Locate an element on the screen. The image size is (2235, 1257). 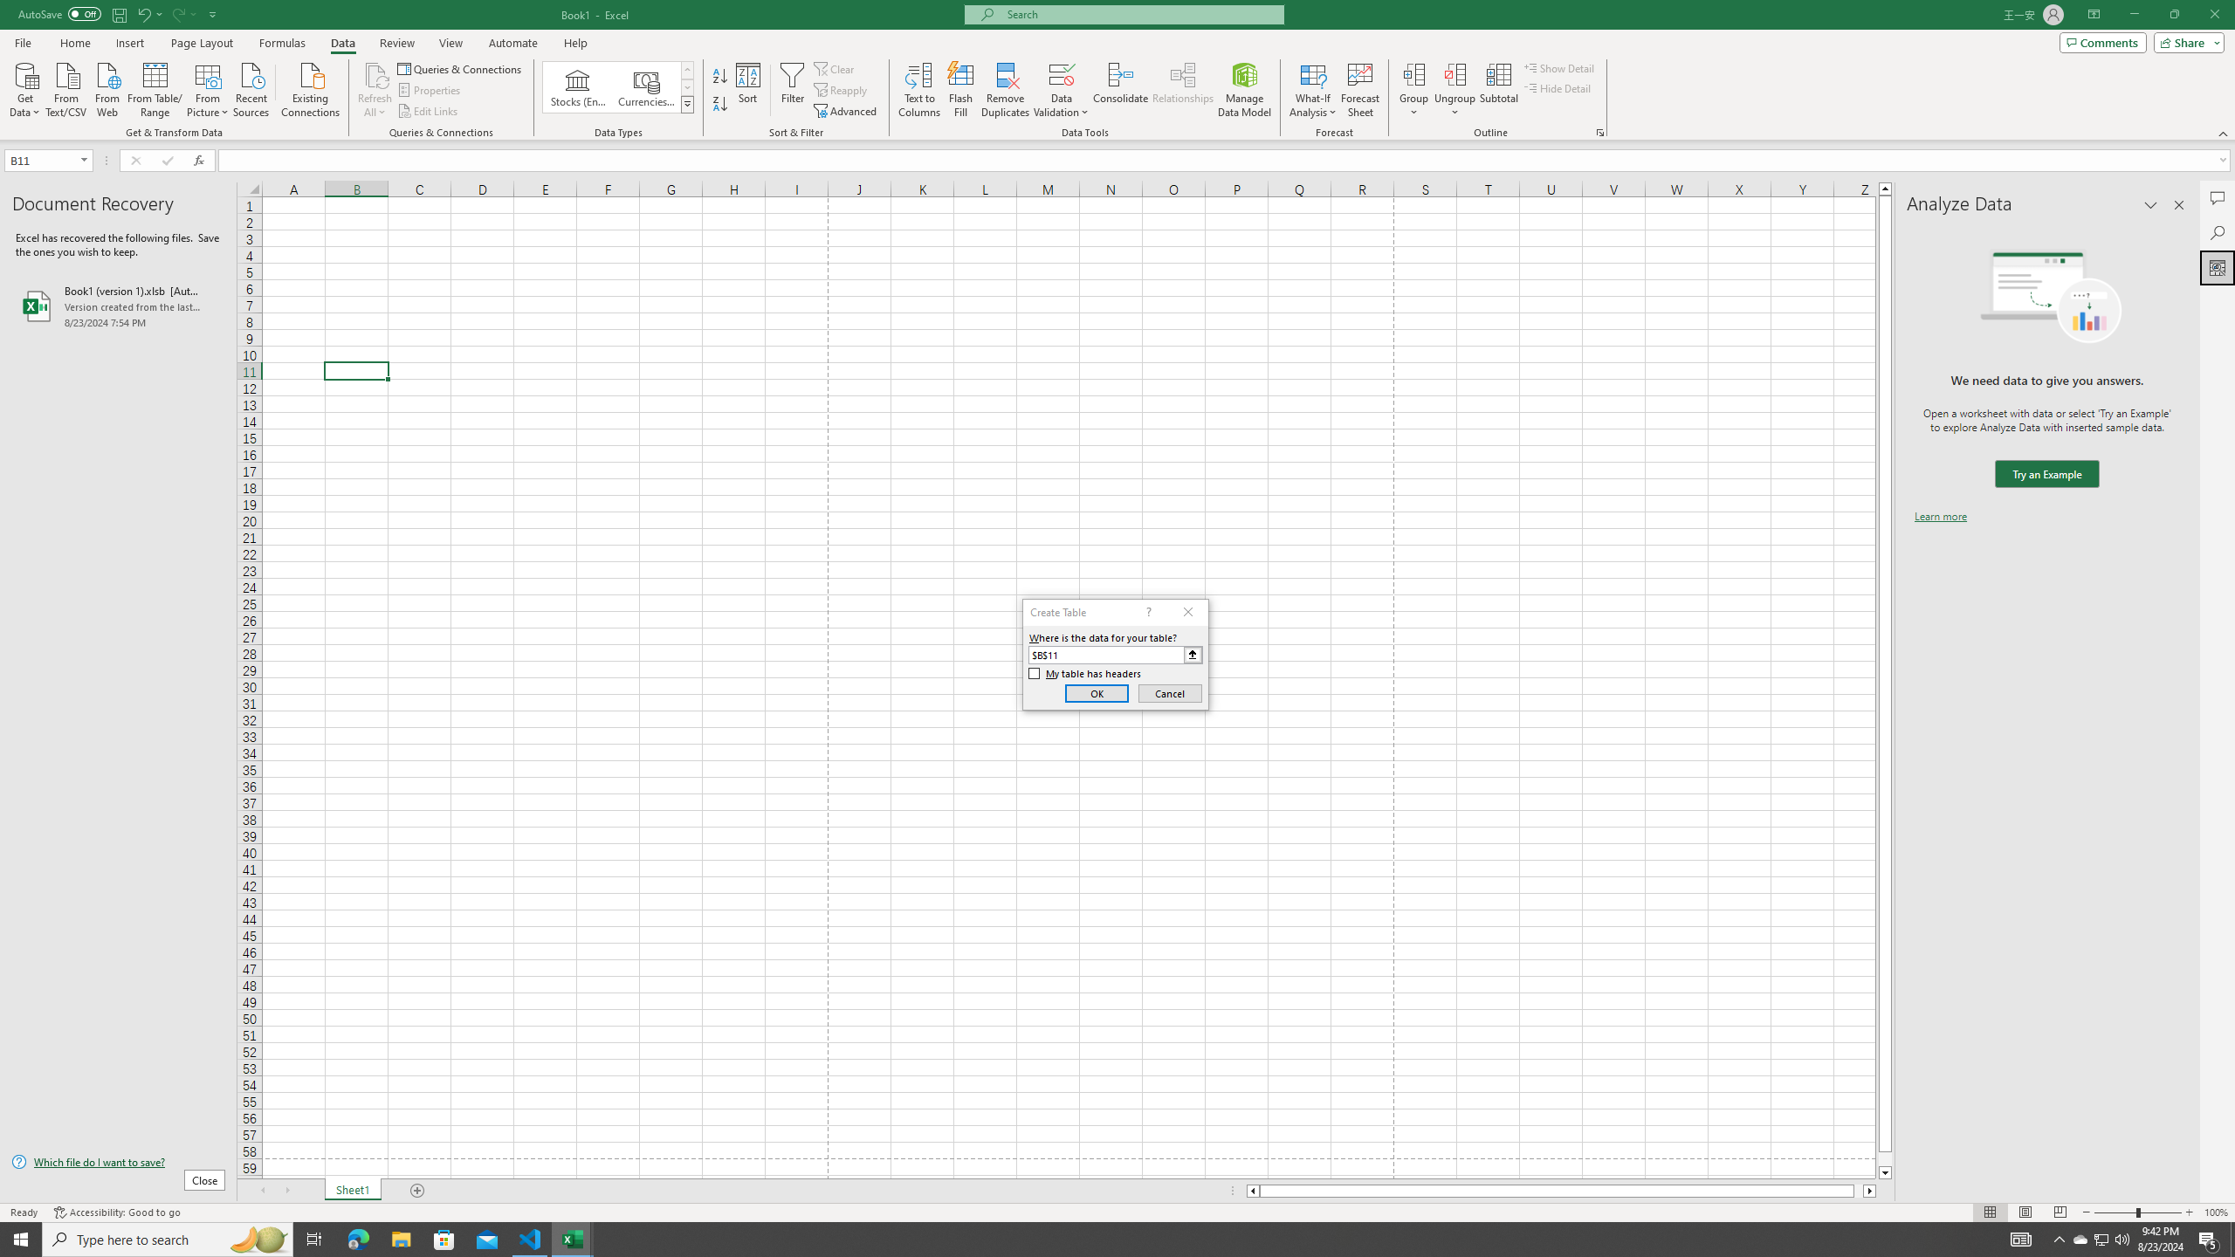
Group and Outline Settings is located at coordinates (1599, 133).